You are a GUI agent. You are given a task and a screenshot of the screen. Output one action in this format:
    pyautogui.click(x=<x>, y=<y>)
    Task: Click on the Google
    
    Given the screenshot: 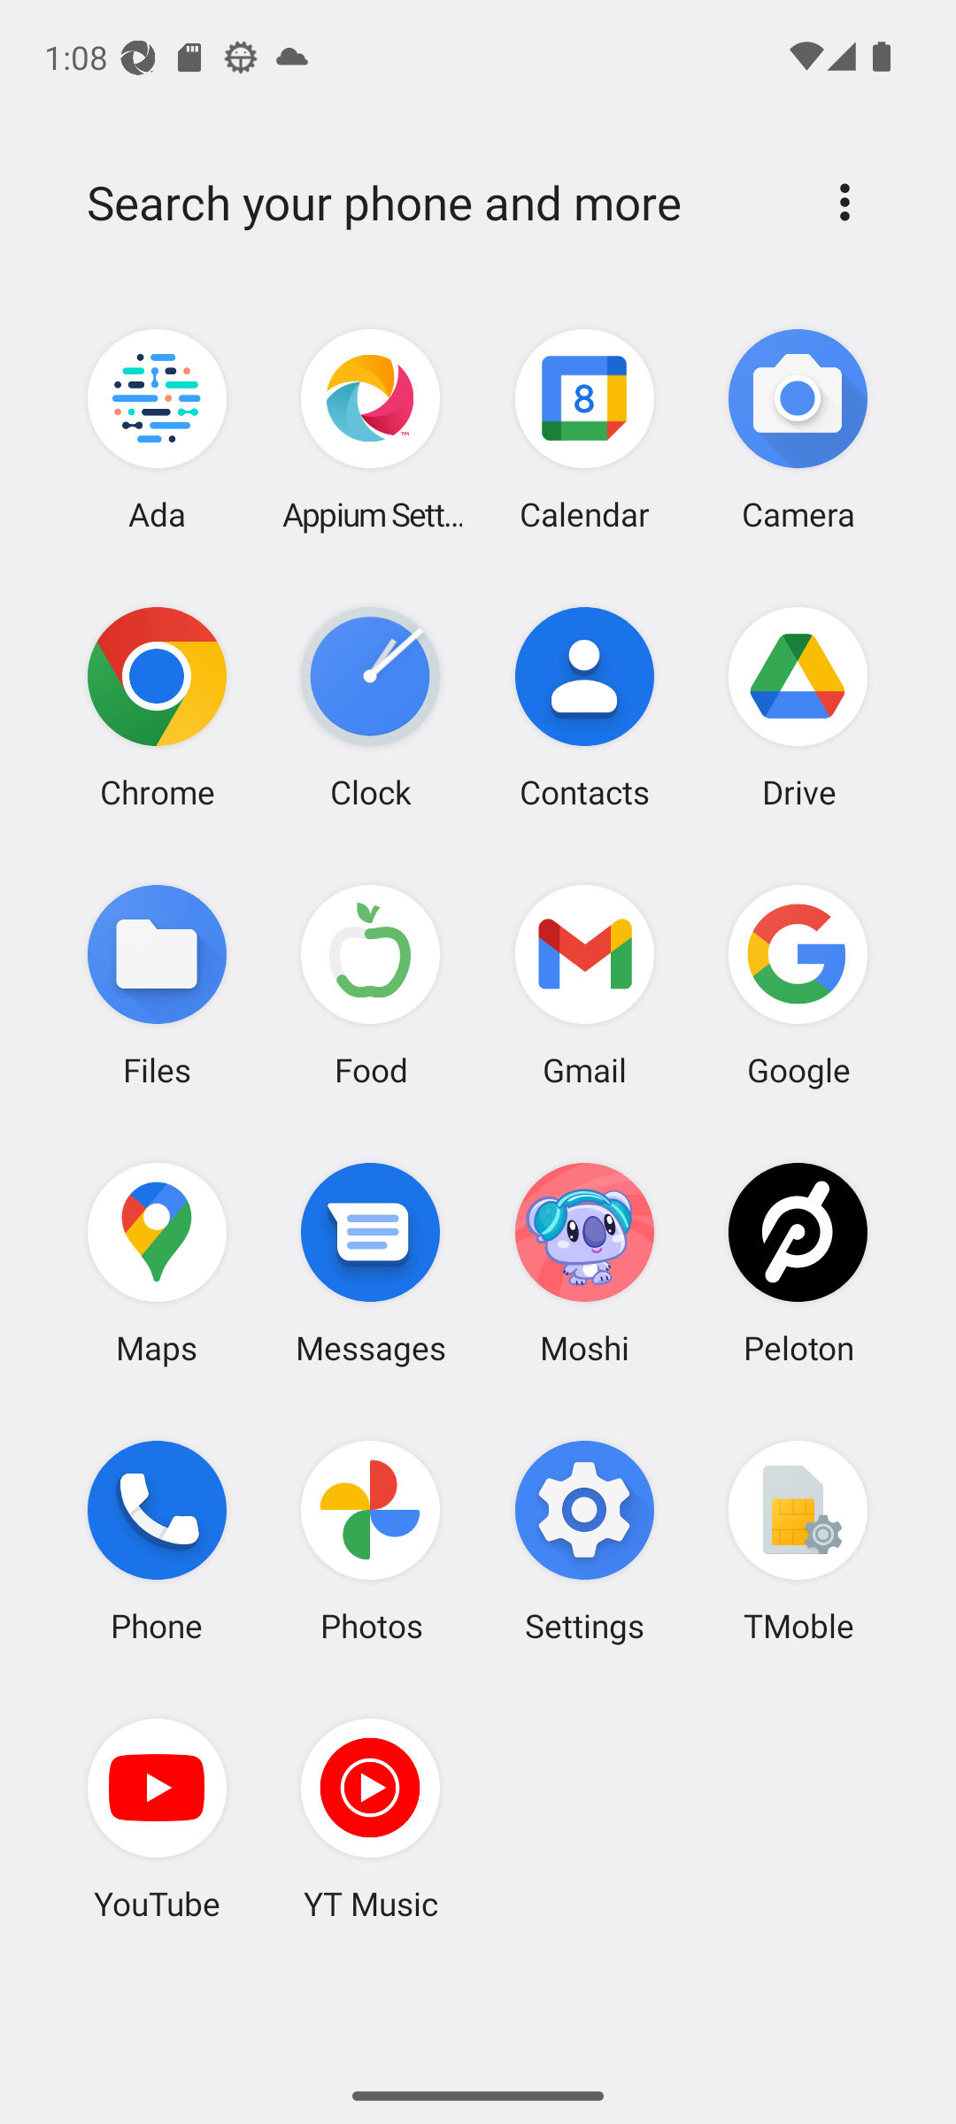 What is the action you would take?
    pyautogui.click(x=798, y=984)
    